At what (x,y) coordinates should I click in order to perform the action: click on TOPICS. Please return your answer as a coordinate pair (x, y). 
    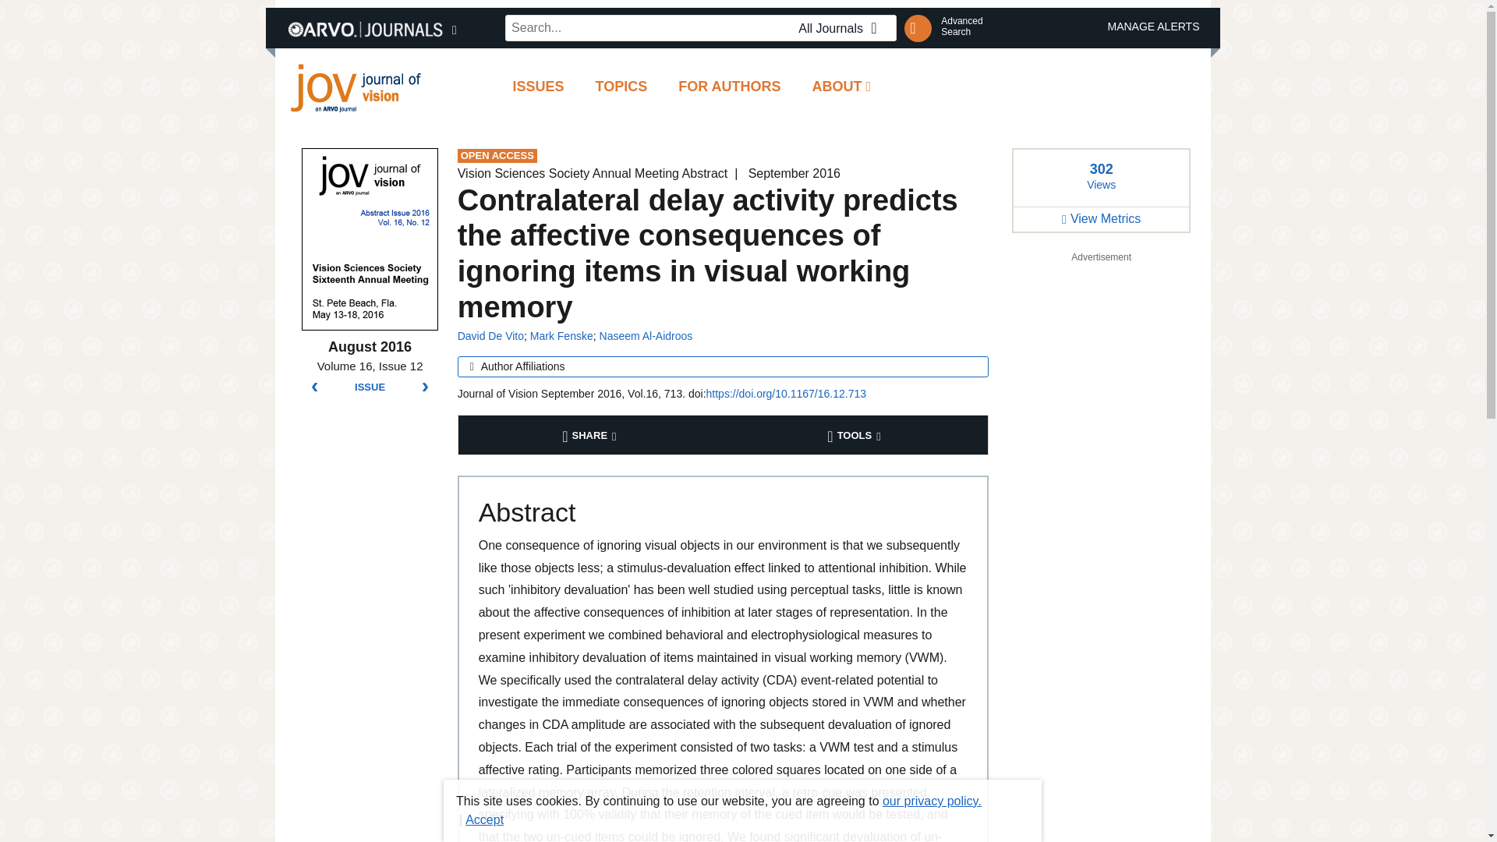
    Looking at the image, I should click on (621, 87).